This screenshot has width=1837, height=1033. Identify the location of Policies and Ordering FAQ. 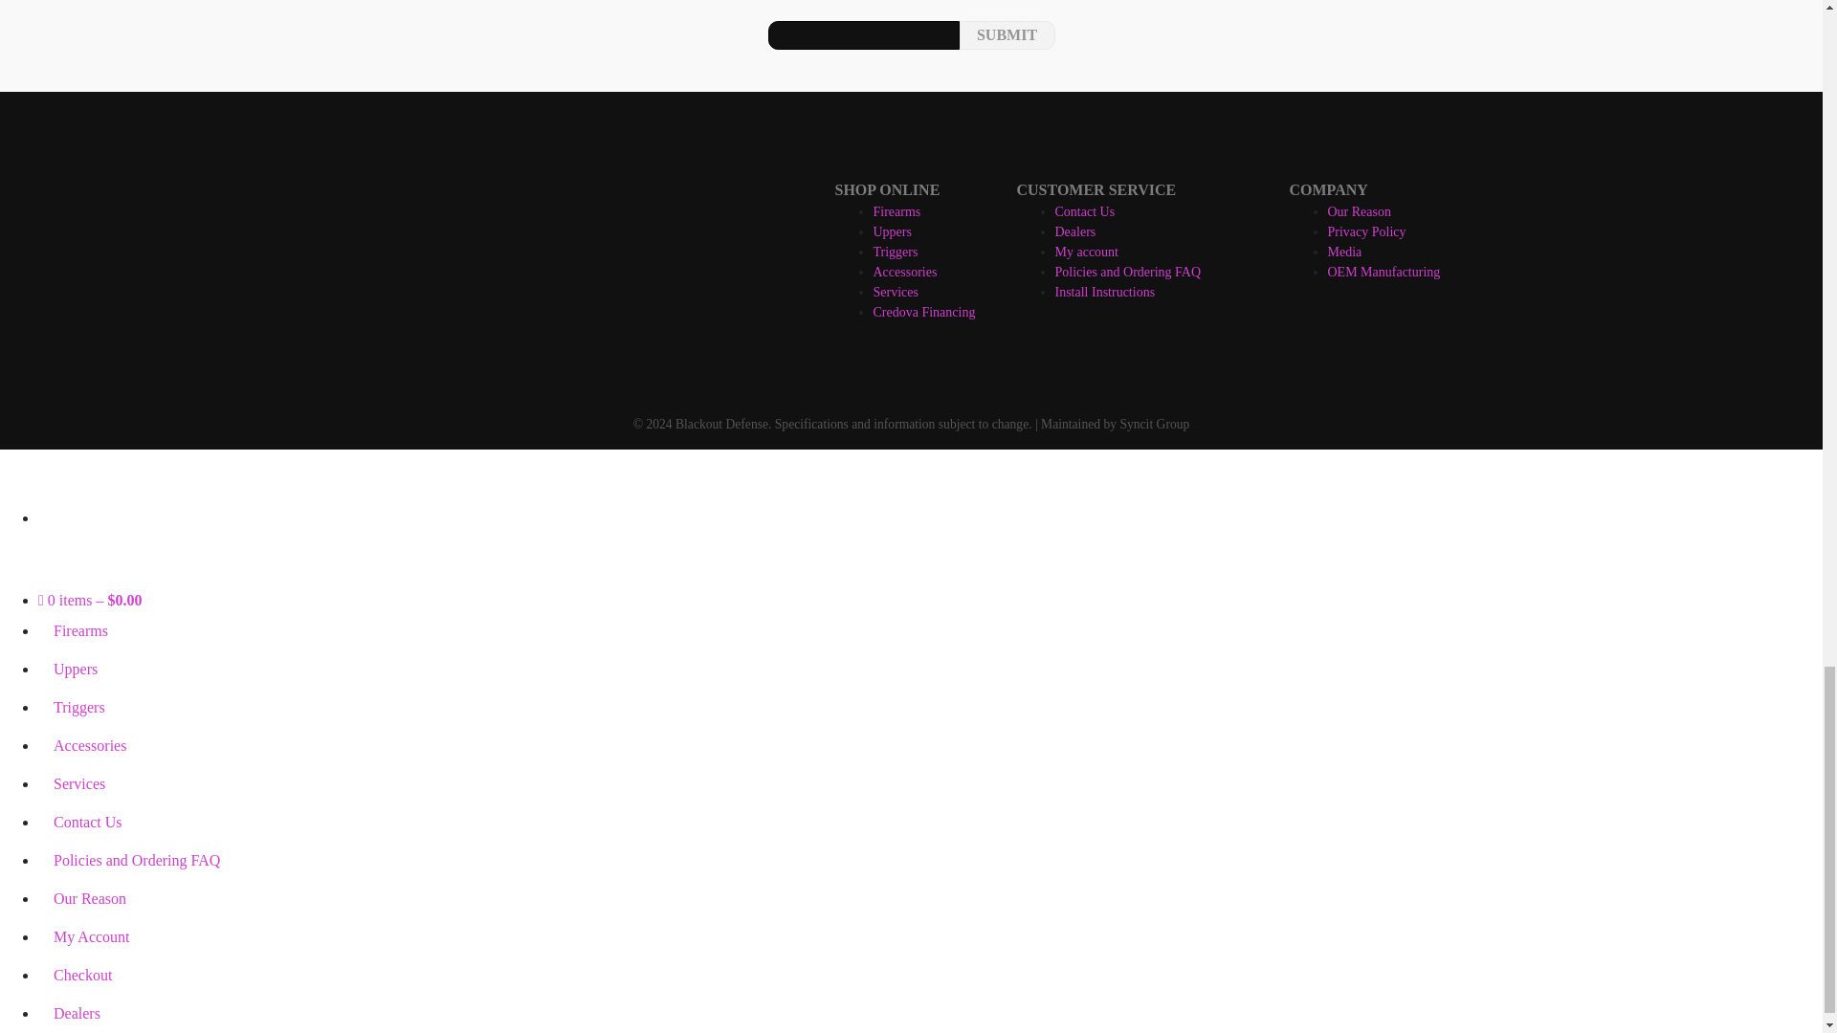
(1127, 272).